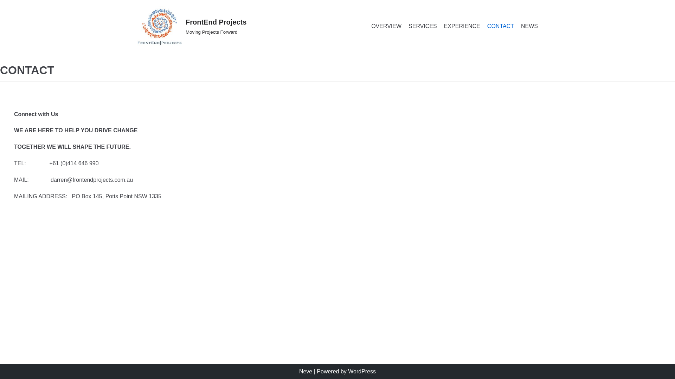  Describe the element at coordinates (7, 4) in the screenshot. I see `Skip to content` at that location.